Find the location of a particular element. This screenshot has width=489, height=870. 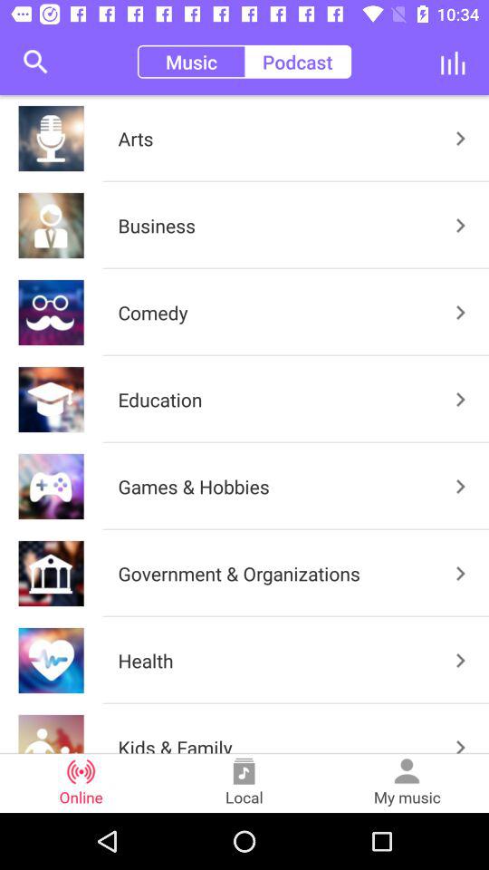

select the icon to the left of the arts is located at coordinates (35, 62).